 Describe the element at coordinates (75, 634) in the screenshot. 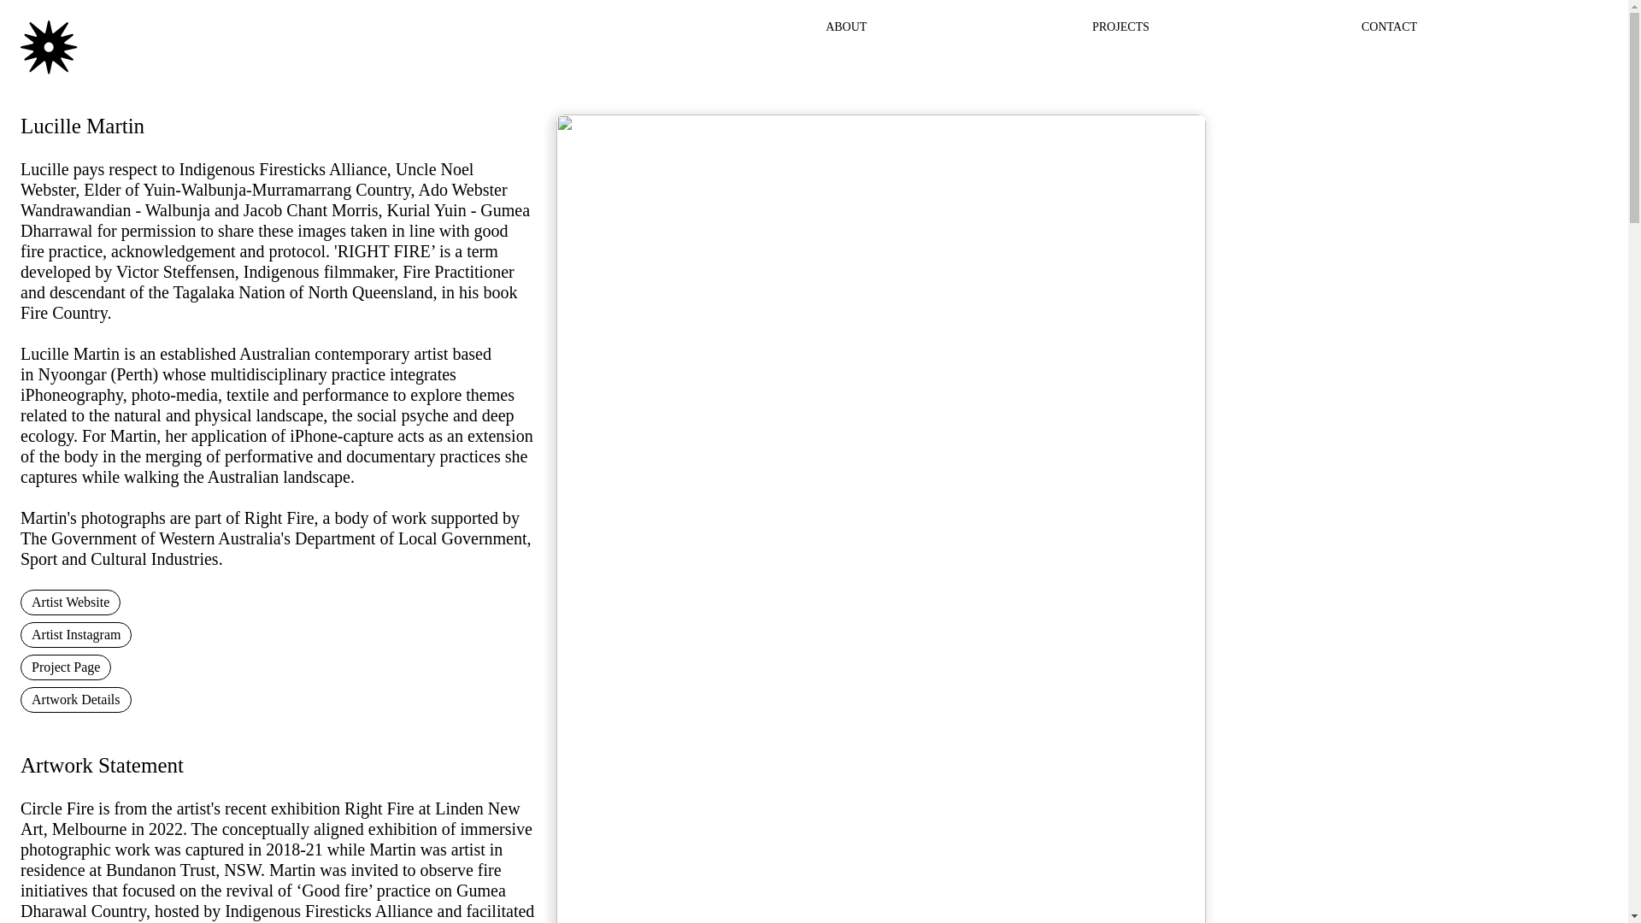

I see `Artist Instagram` at that location.